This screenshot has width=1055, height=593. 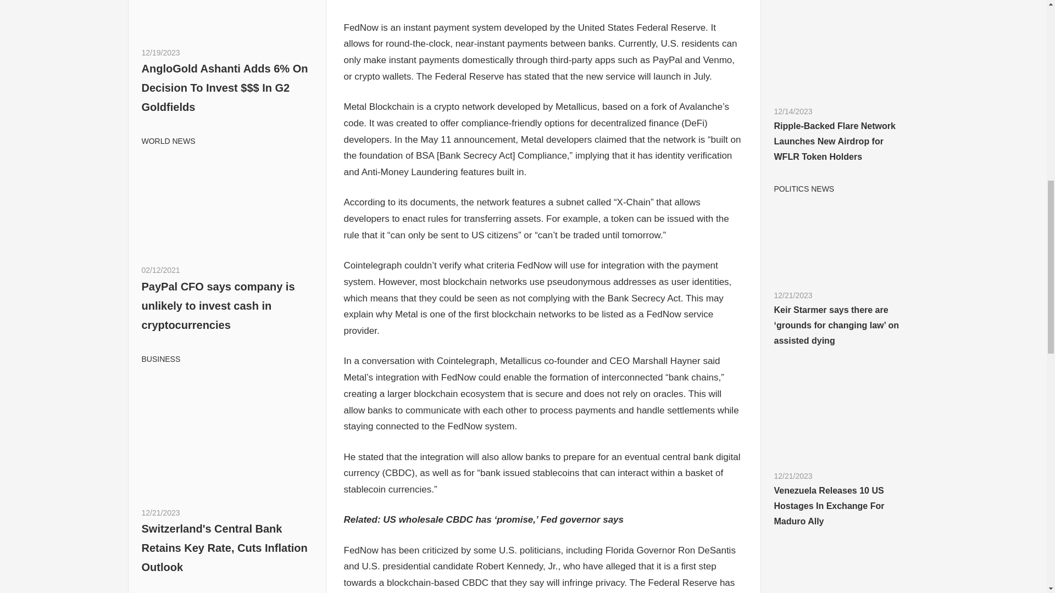 I want to click on View all posts from category Business, so click(x=160, y=359).